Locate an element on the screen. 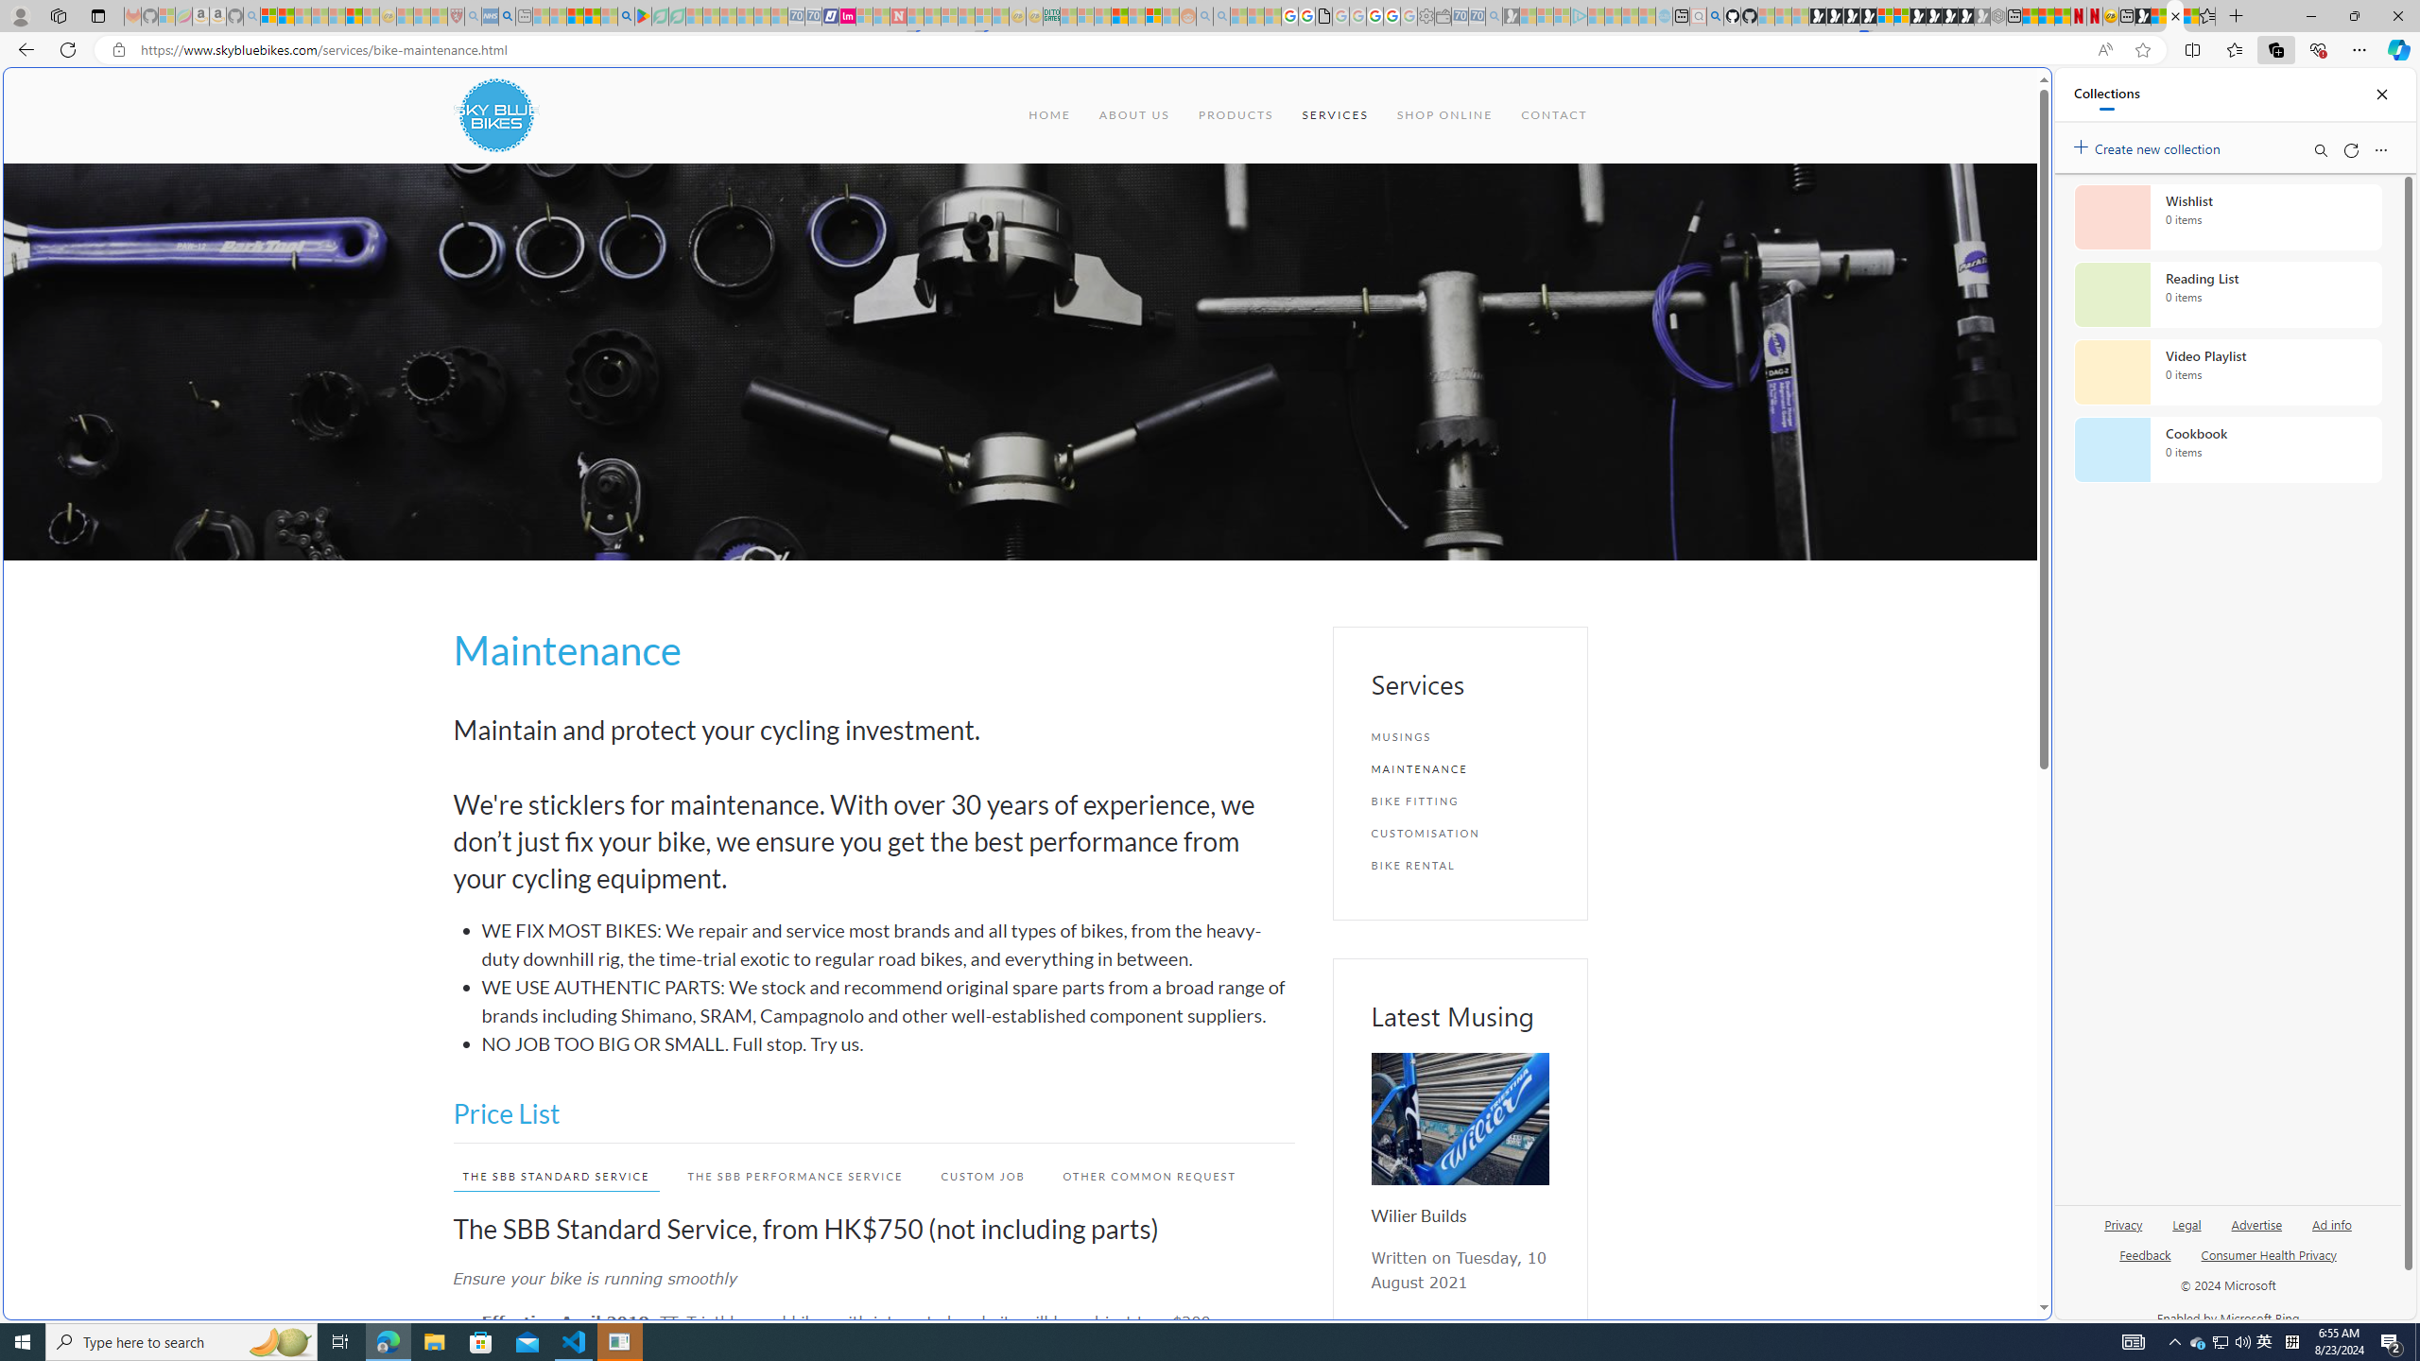 This screenshot has width=2420, height=1361. SHOP ONLINE is located at coordinates (1444, 115).